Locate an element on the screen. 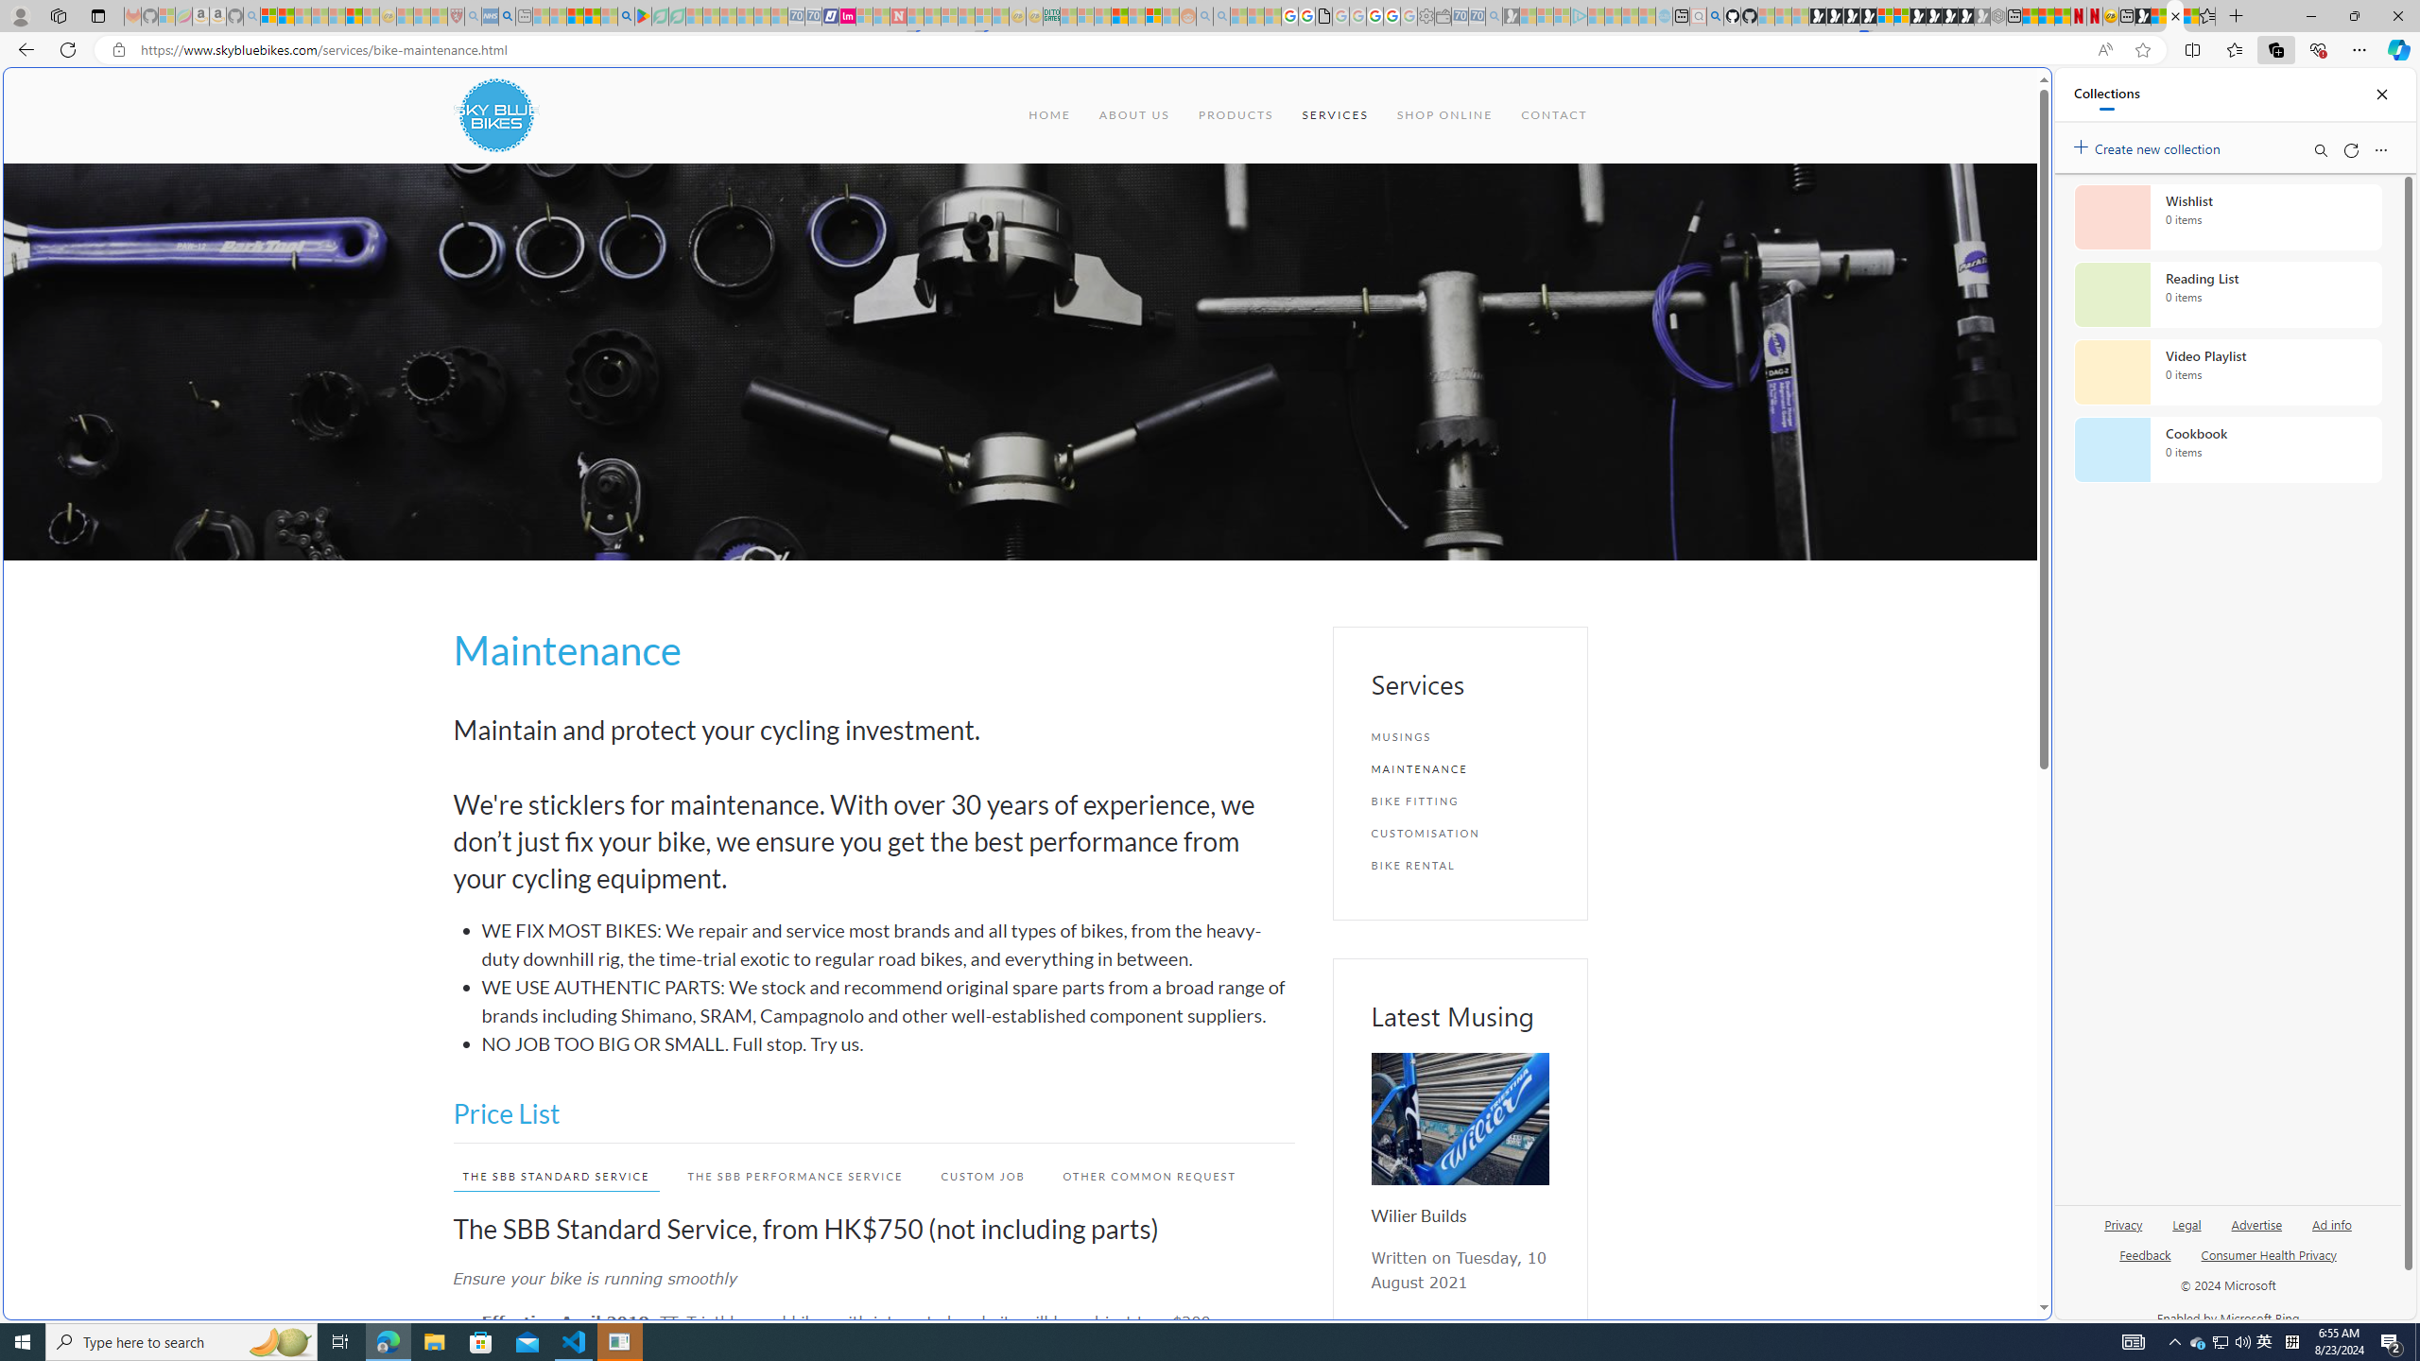 This screenshot has width=2420, height=1361. SHOP ONLINE is located at coordinates (1444, 115).